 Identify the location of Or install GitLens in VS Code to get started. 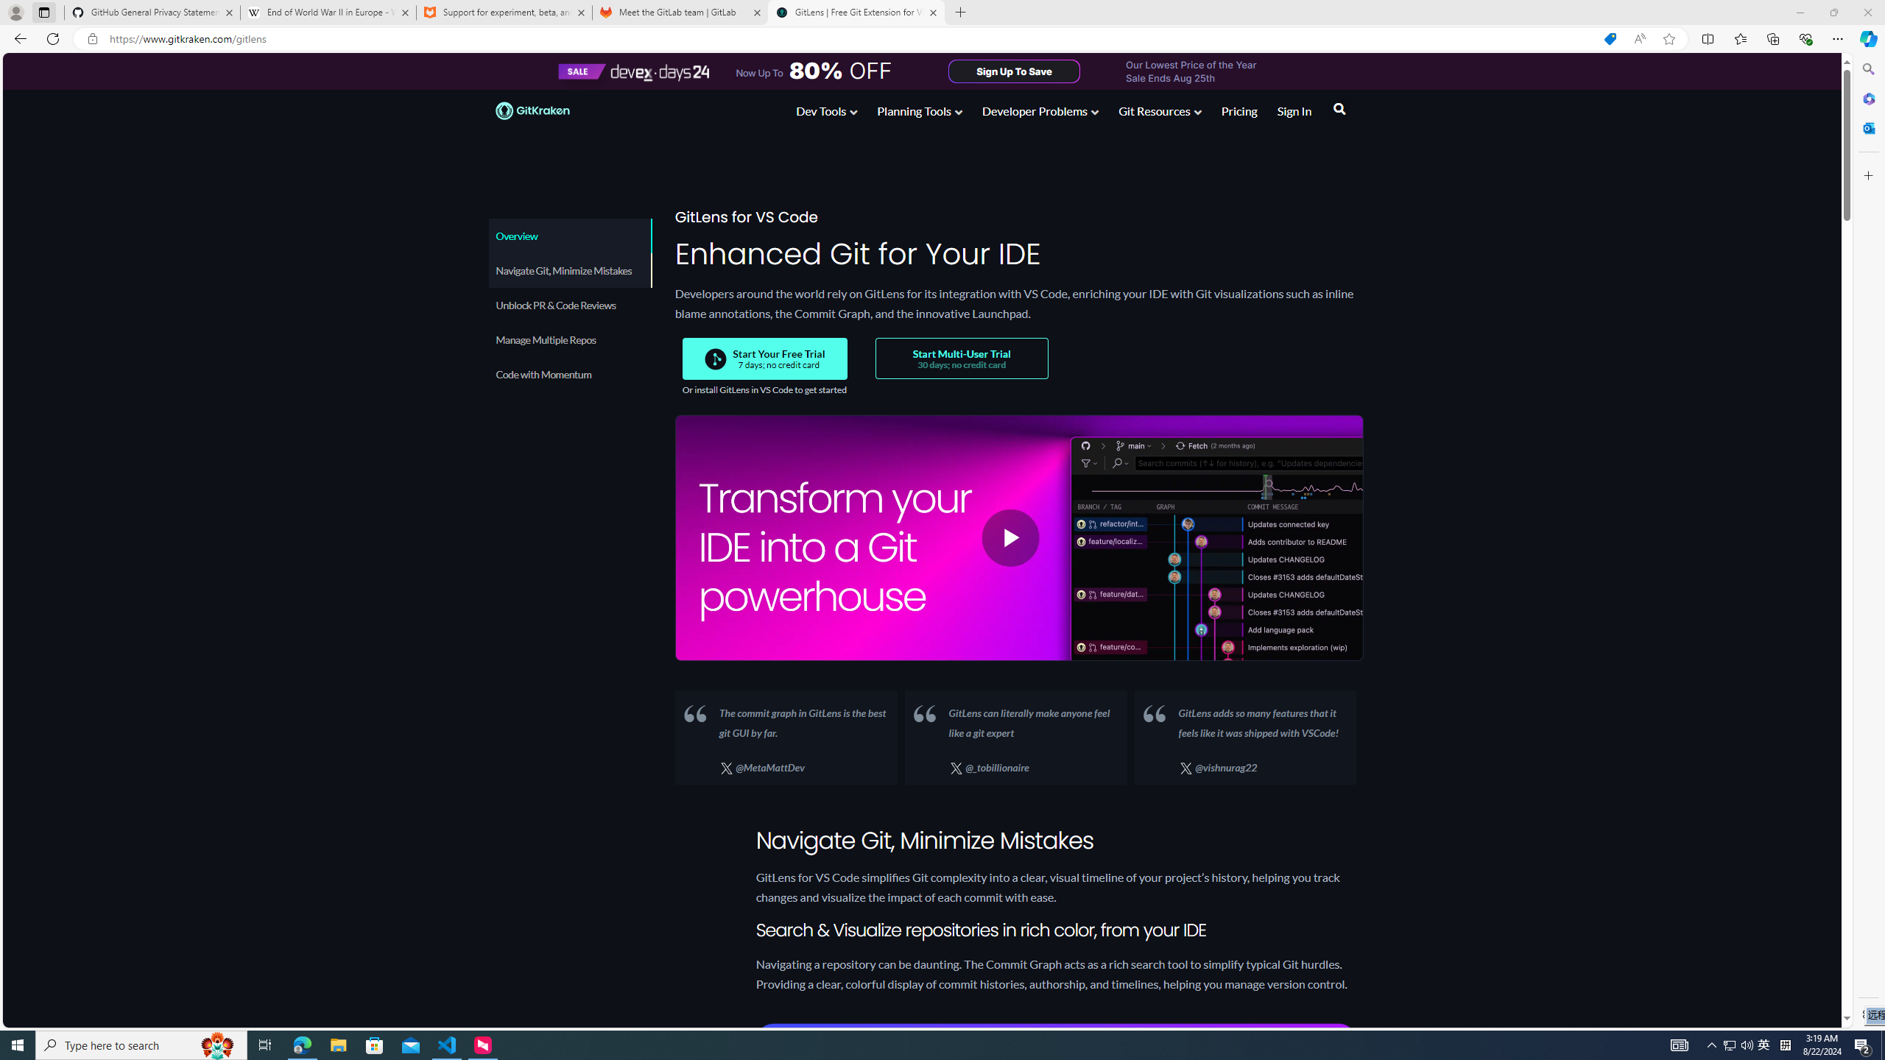
(764, 389).